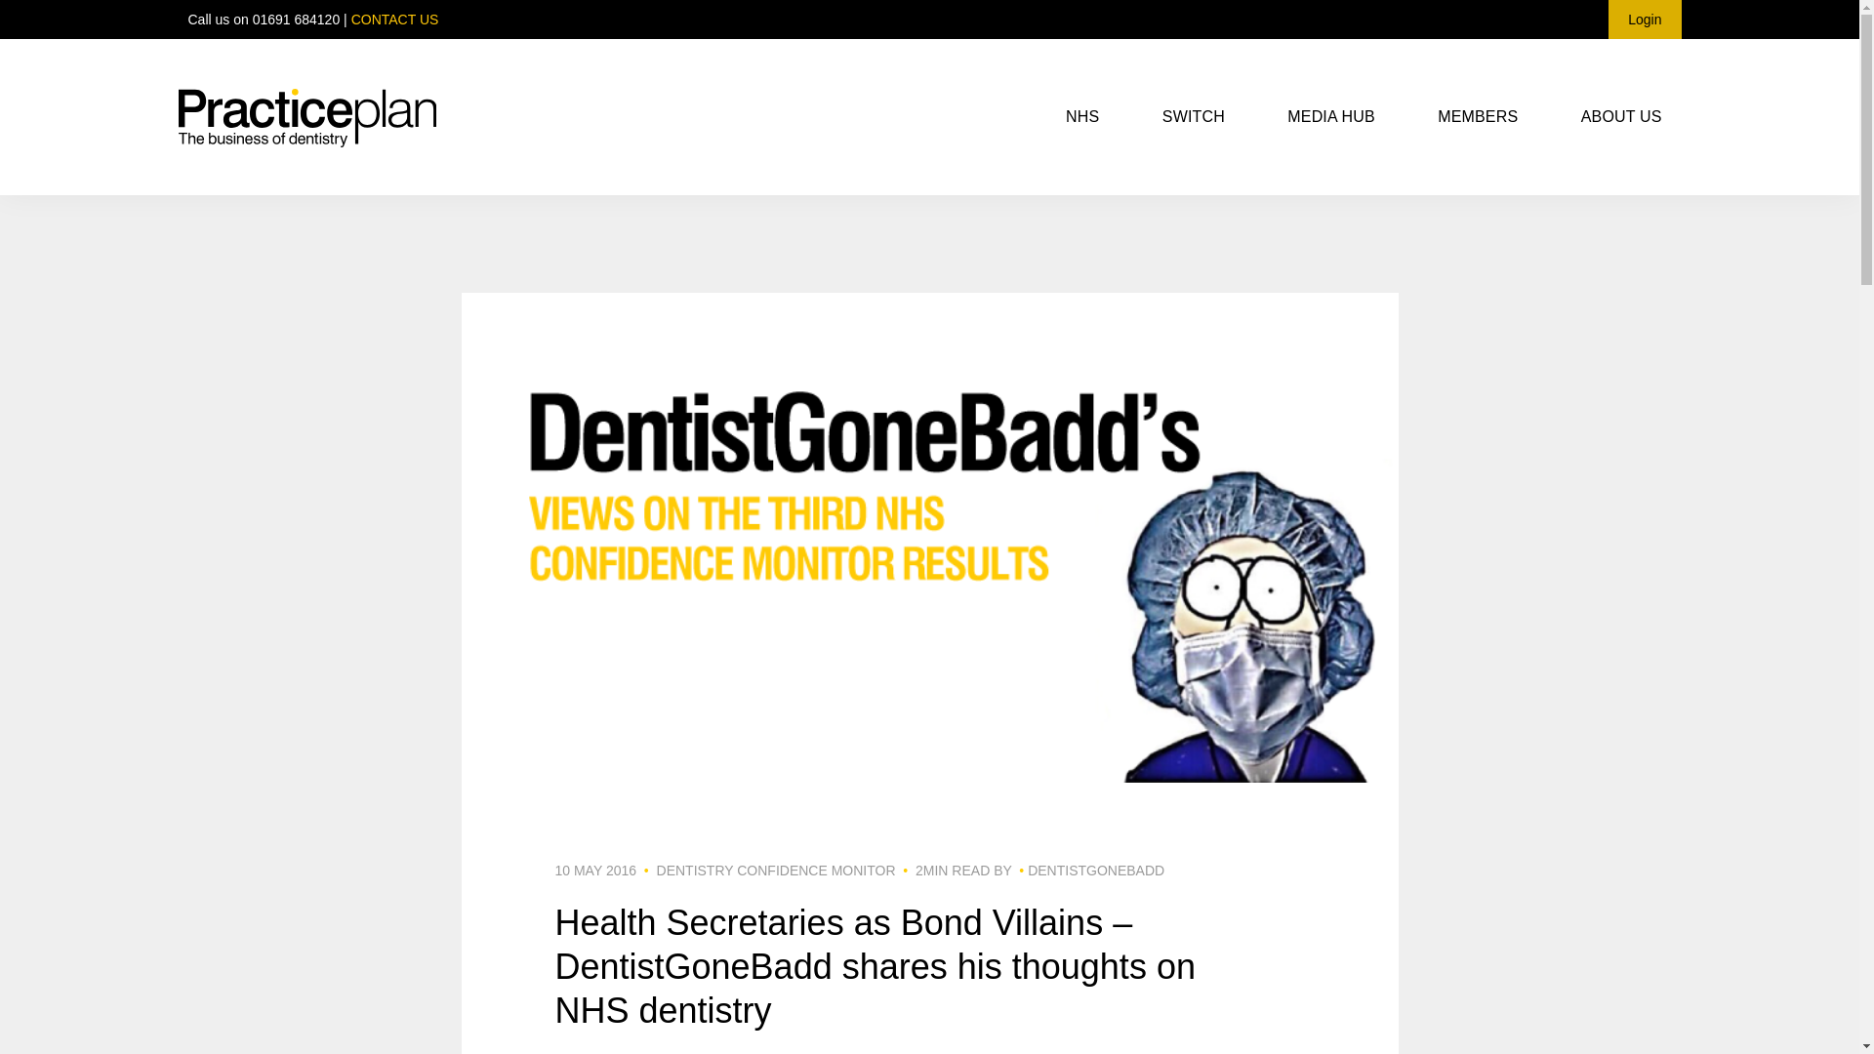 Image resolution: width=1874 pixels, height=1054 pixels. What do you see at coordinates (297, 20) in the screenshot?
I see `01691 684120` at bounding box center [297, 20].